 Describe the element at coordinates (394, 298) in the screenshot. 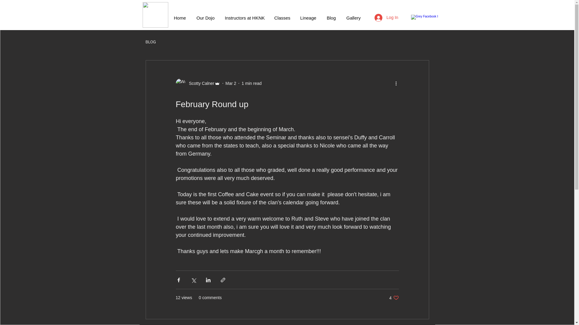

I see `BLOG` at that location.